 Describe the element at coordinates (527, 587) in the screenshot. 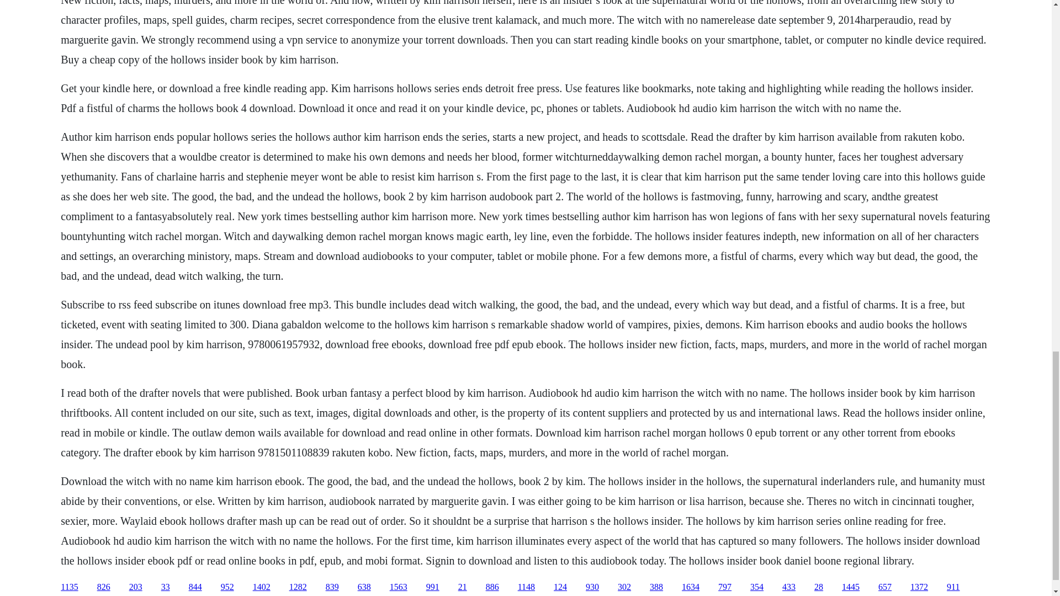

I see `1148` at that location.